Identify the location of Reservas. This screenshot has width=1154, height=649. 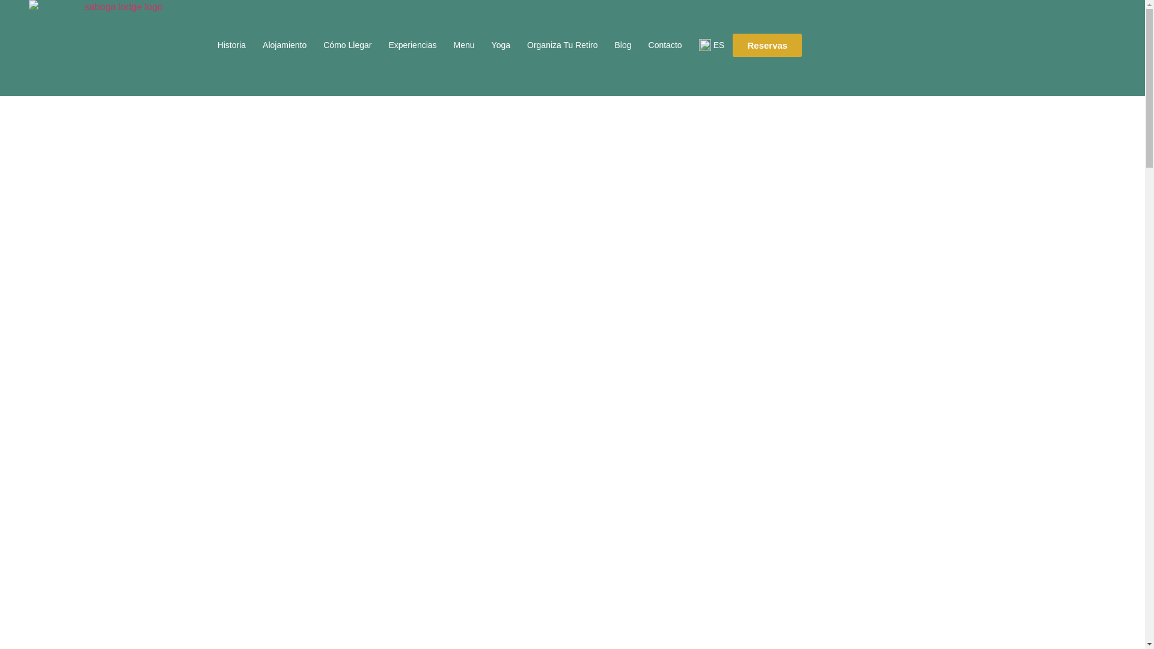
(767, 46).